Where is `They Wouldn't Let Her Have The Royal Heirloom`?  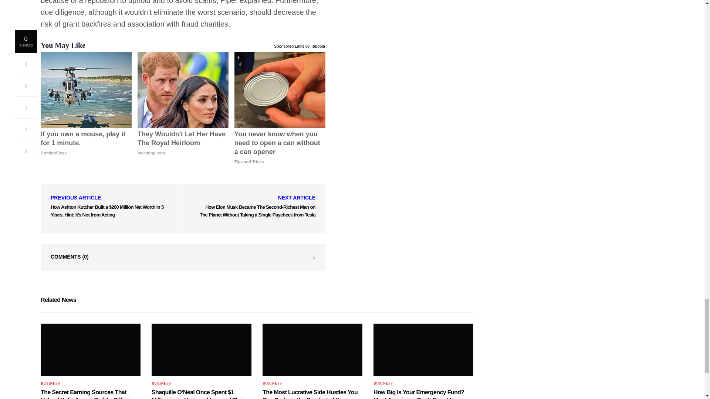 They Wouldn't Let Her Have The Royal Heirloom is located at coordinates (183, 90).